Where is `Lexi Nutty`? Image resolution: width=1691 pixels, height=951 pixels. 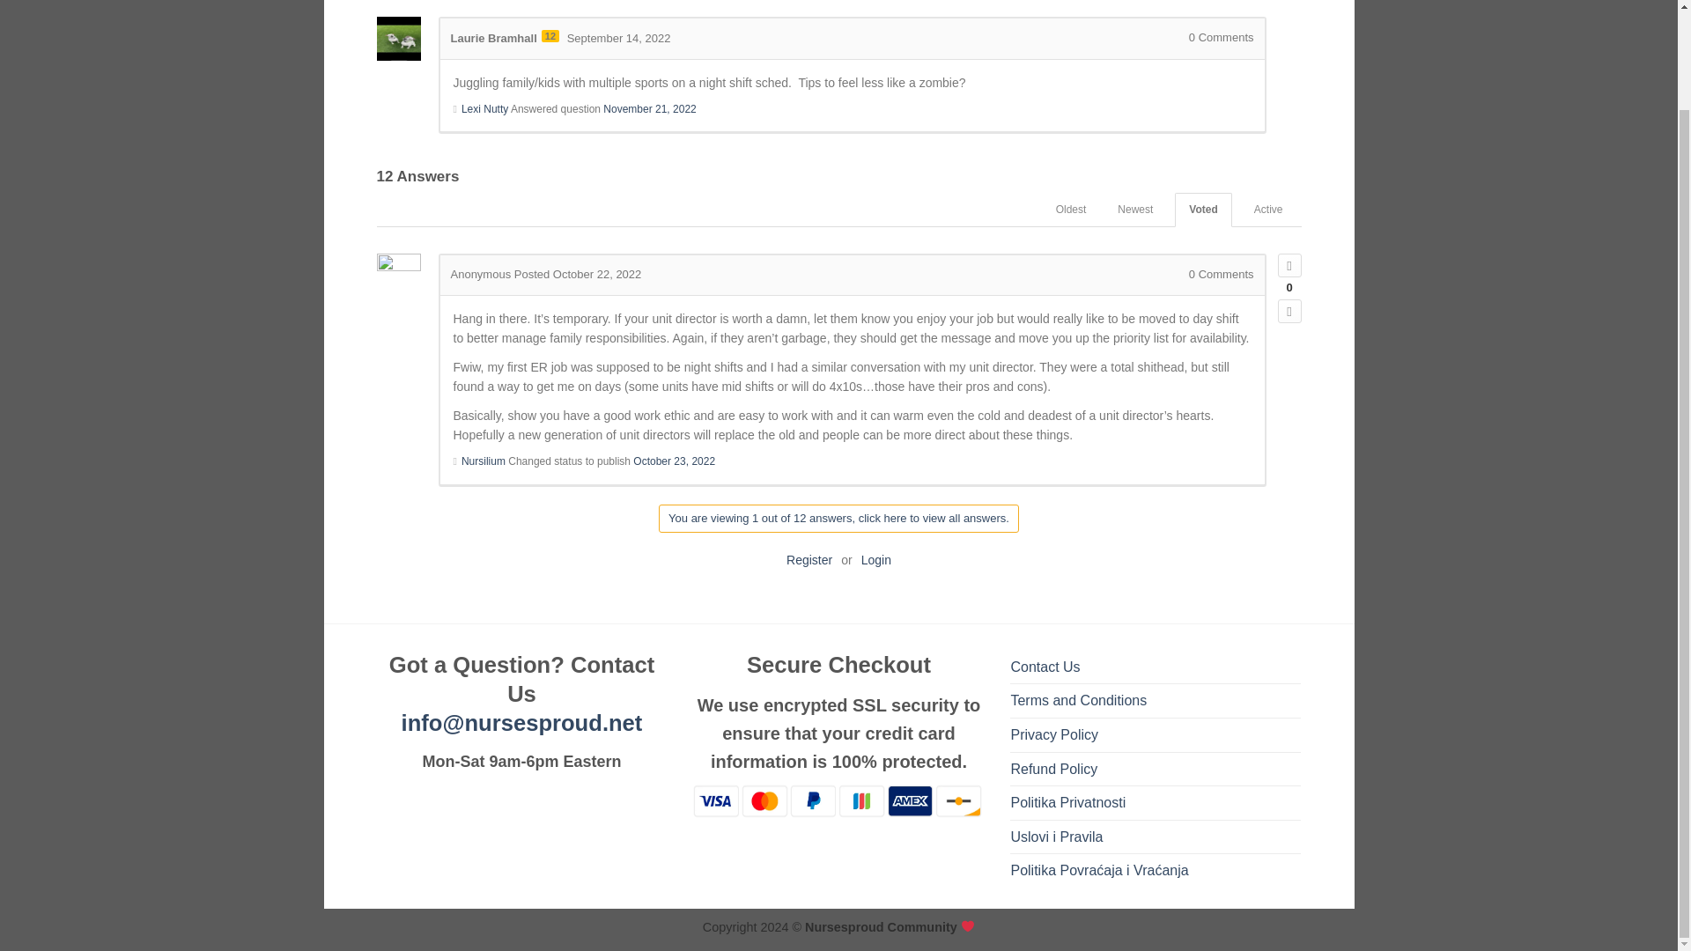
Lexi Nutty is located at coordinates (484, 108).